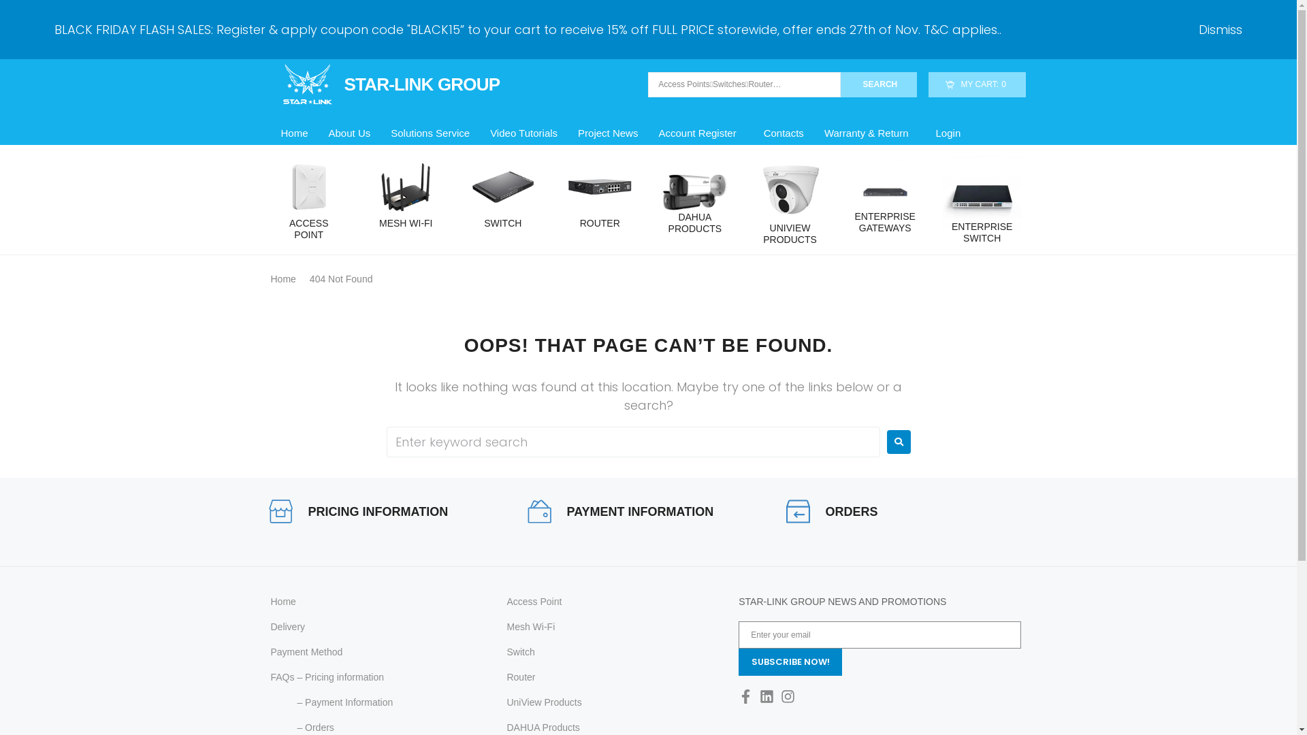  What do you see at coordinates (295, 133) in the screenshot?
I see `Home` at bounding box center [295, 133].